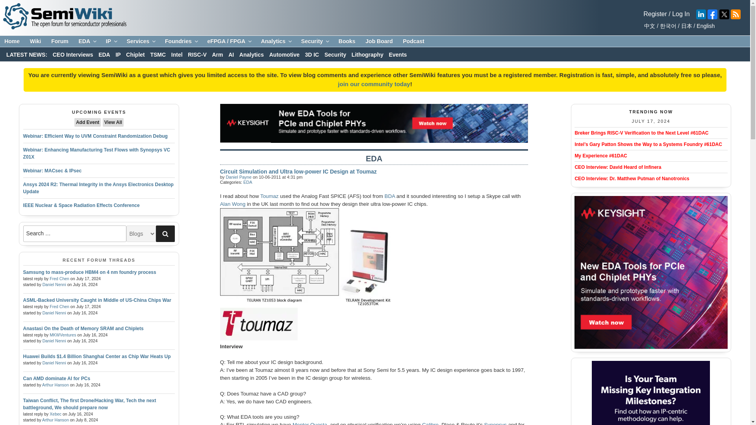 Image resolution: width=756 pixels, height=425 pixels. I want to click on Home, so click(12, 41).